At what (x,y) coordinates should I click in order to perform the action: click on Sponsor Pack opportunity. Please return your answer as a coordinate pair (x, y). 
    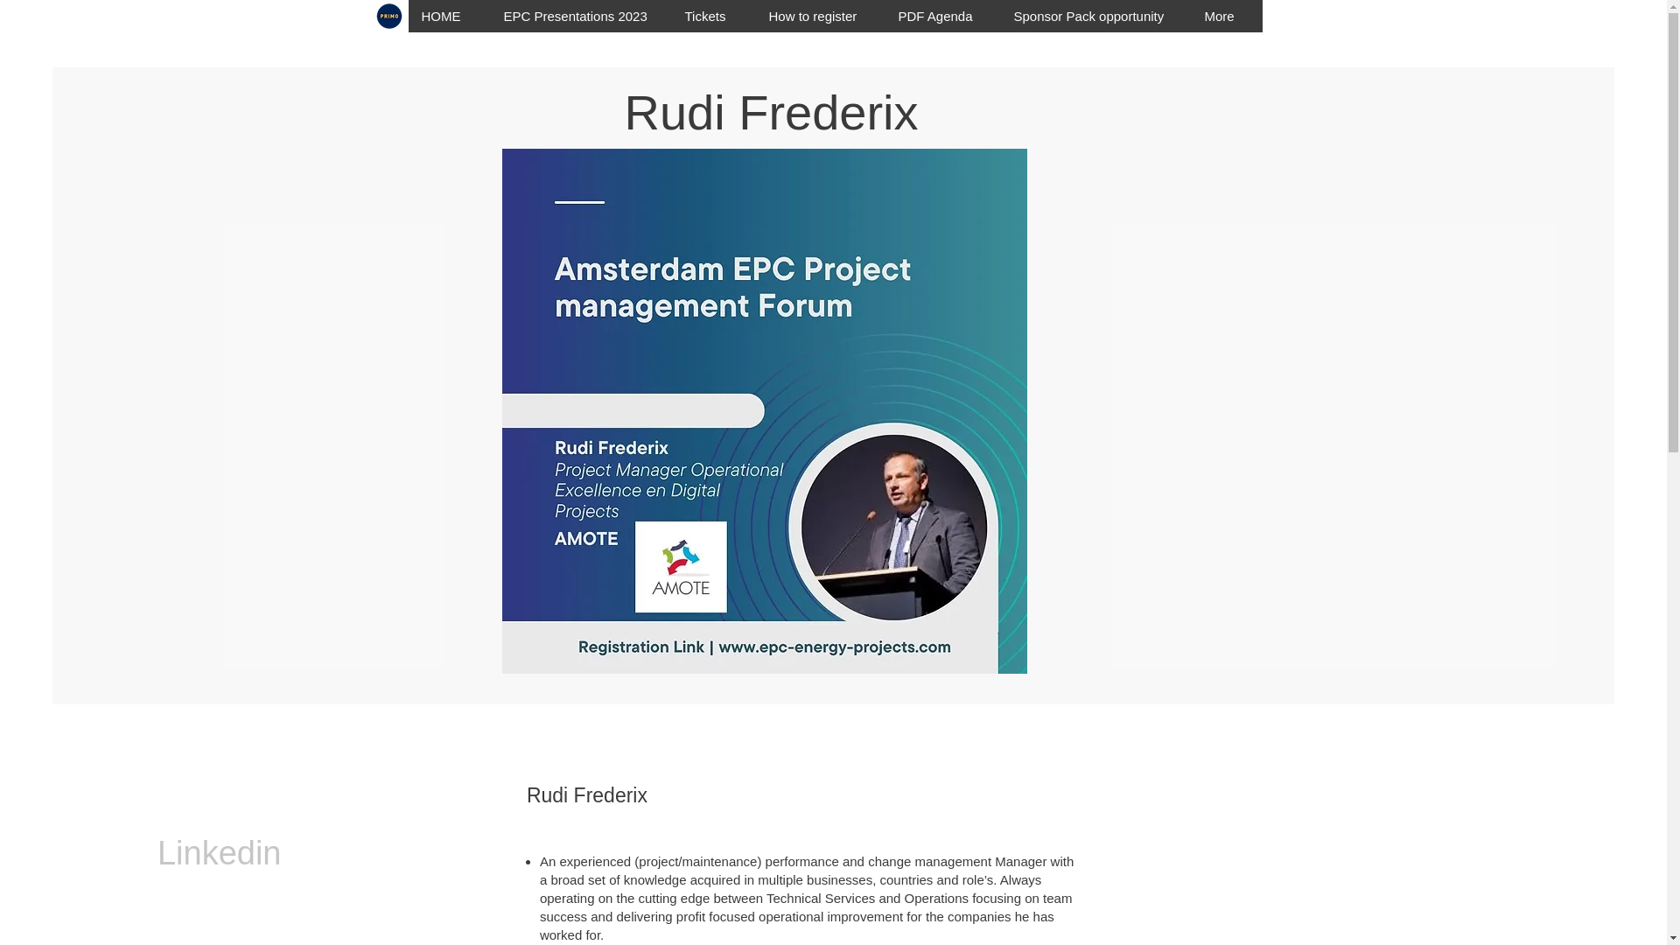
    Looking at the image, I should click on (1094, 16).